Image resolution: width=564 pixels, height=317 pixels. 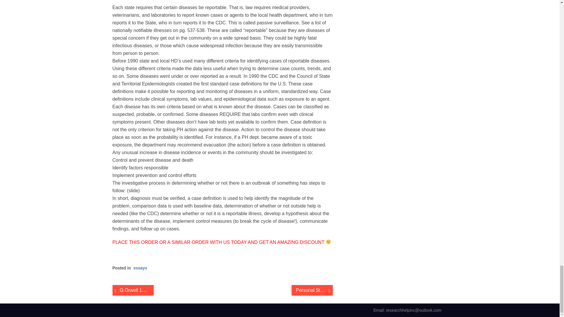 What do you see at coordinates (312, 290) in the screenshot?
I see `Personal Statement, Nursing` at bounding box center [312, 290].